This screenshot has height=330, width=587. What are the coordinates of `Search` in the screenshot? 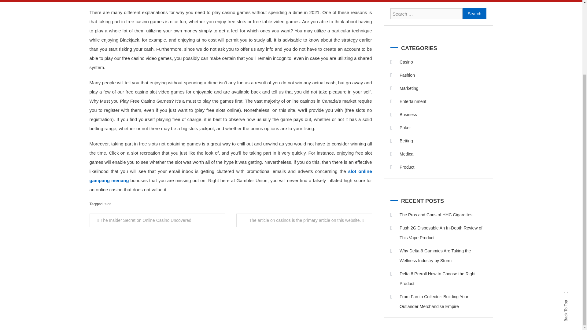 It's located at (474, 13).